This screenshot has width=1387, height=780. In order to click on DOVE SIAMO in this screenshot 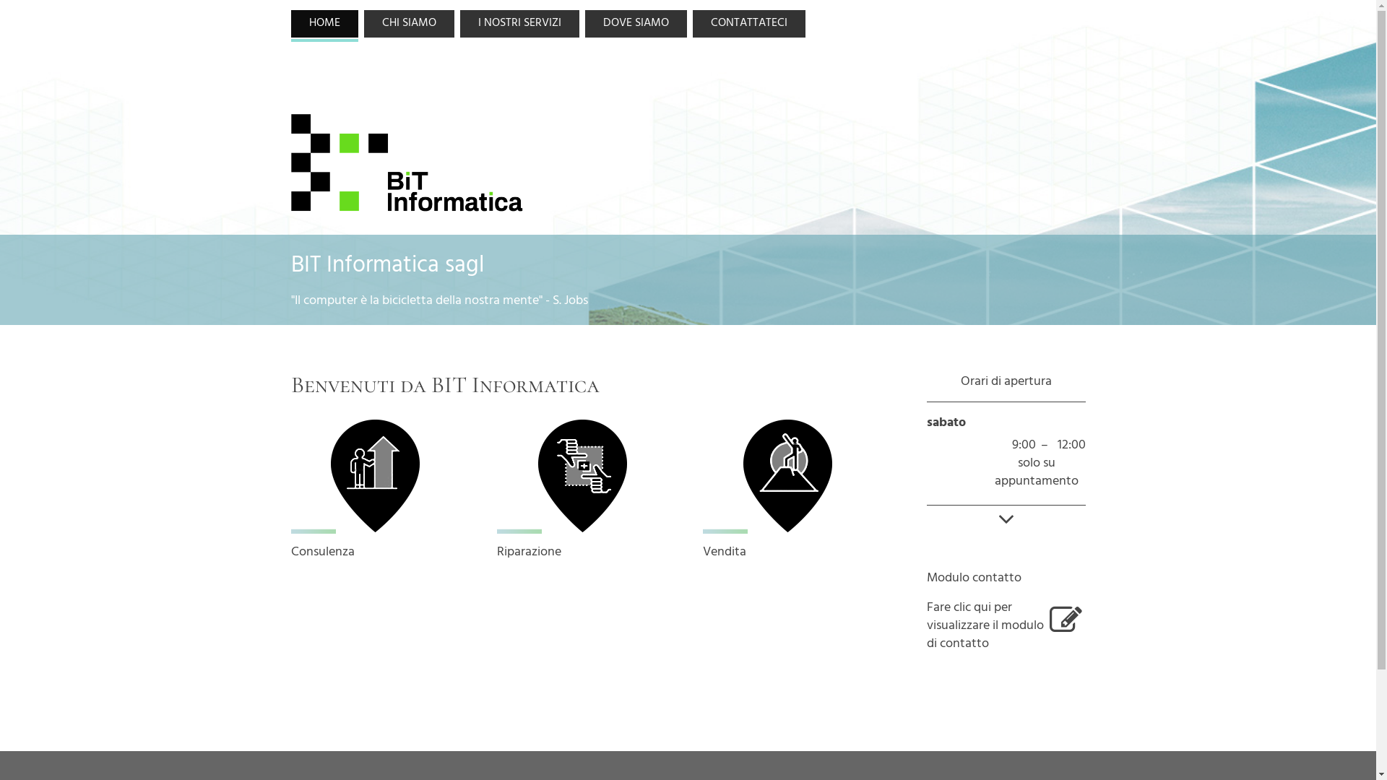, I will do `click(636, 24)`.